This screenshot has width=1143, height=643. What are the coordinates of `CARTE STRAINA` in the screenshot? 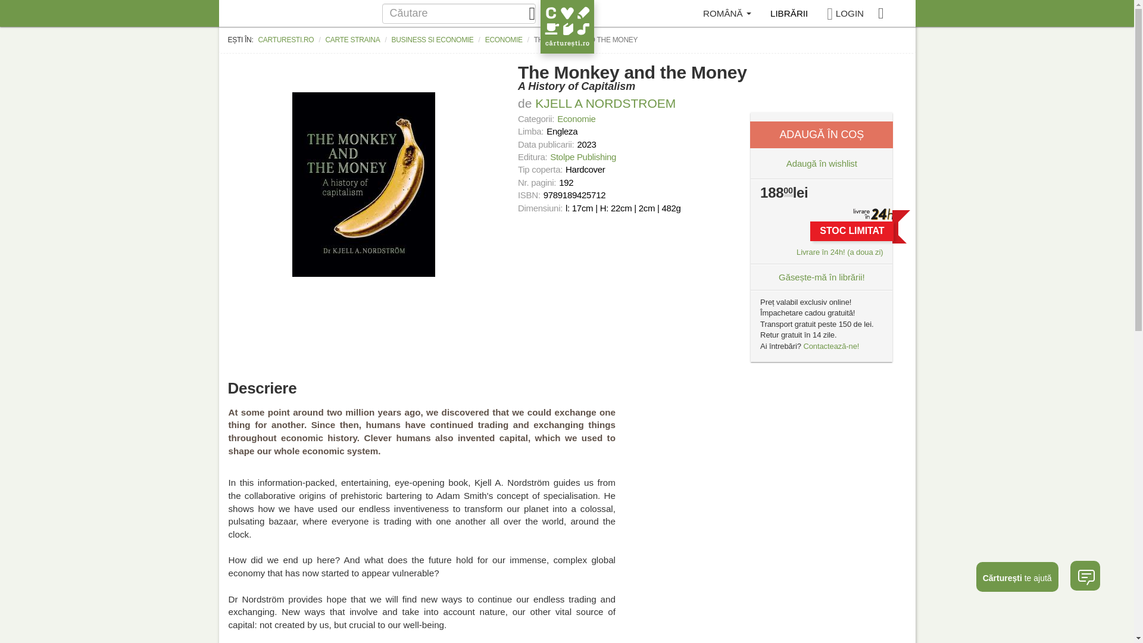 It's located at (352, 39).